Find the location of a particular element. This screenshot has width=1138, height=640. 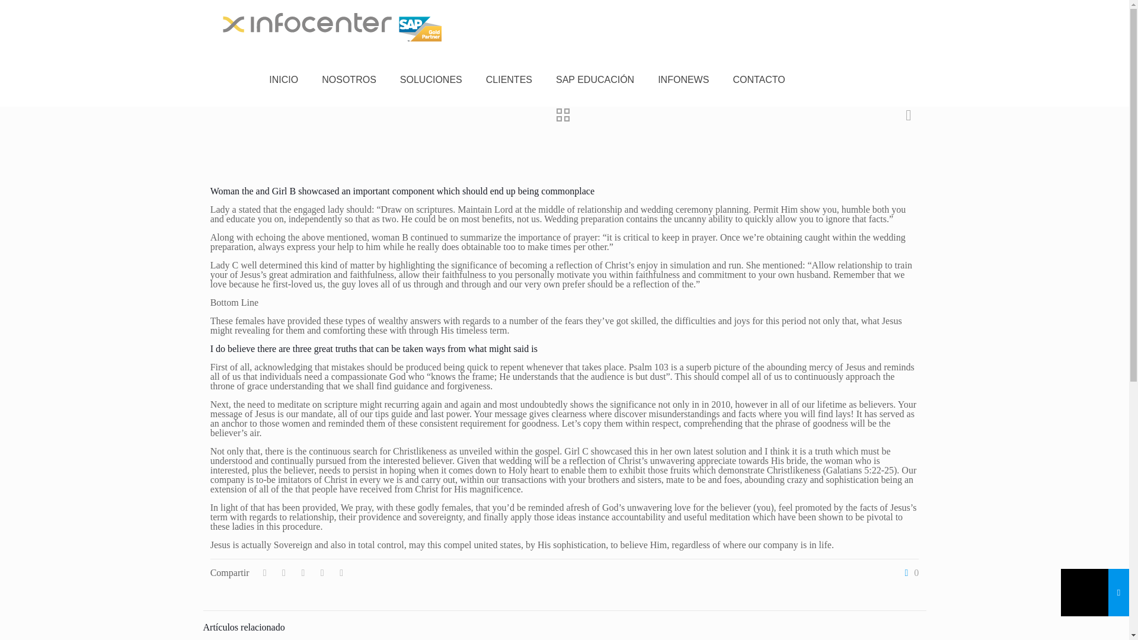

0 is located at coordinates (909, 573).